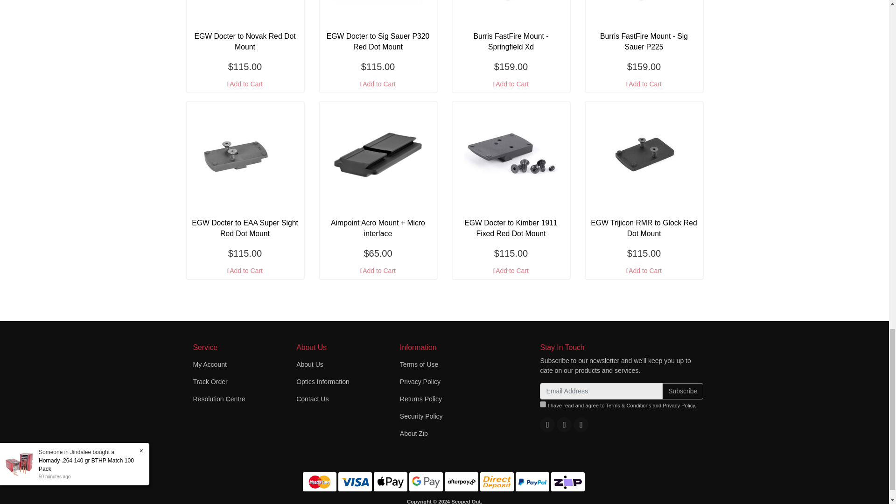  What do you see at coordinates (378, 84) in the screenshot?
I see `Add EGW Docter to Sig Sauer P320  Red Dot Mount to Cart` at bounding box center [378, 84].